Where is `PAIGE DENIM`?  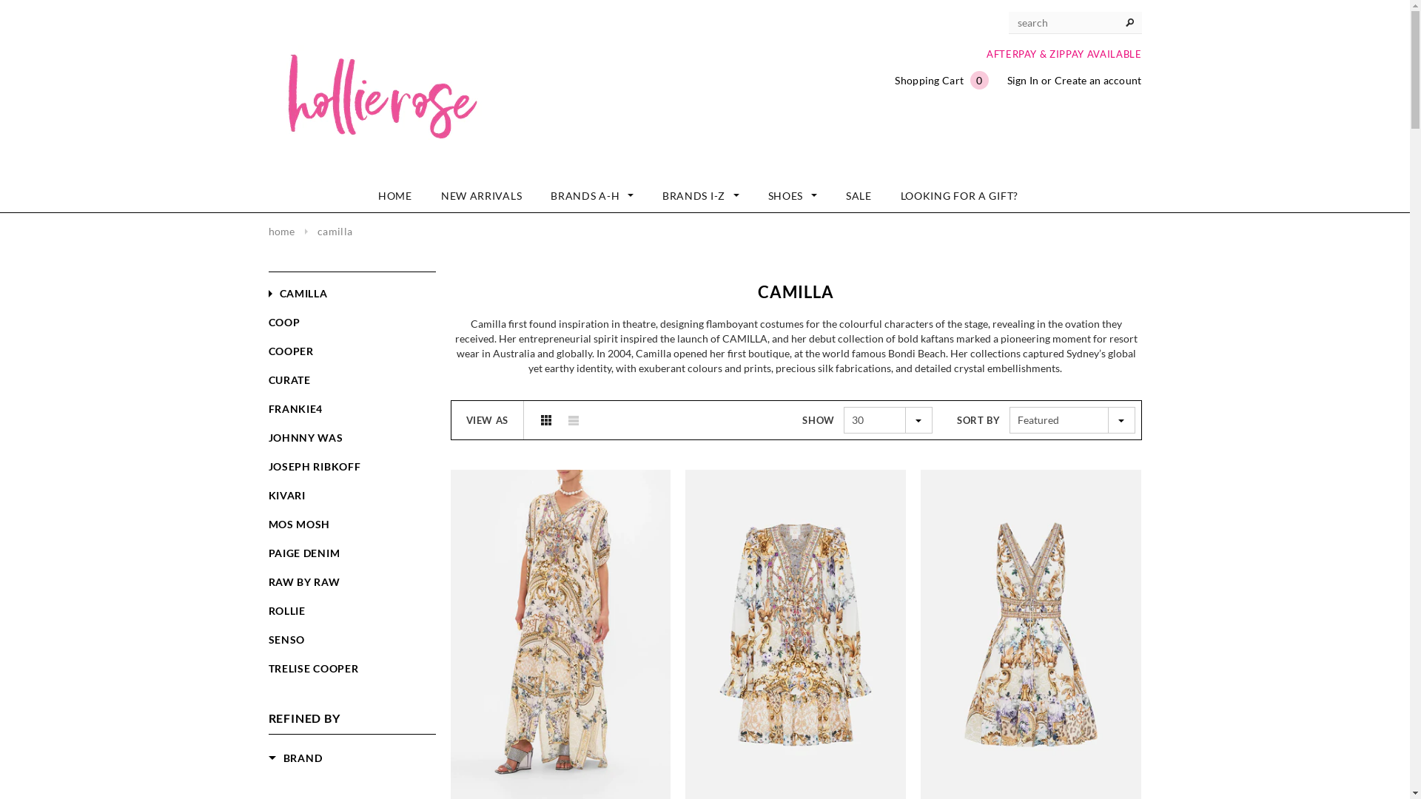
PAIGE DENIM is located at coordinates (303, 553).